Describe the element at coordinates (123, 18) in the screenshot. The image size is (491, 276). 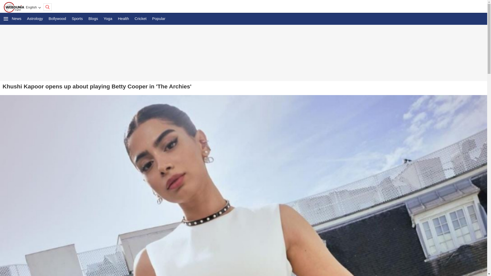
I see `Health` at that location.